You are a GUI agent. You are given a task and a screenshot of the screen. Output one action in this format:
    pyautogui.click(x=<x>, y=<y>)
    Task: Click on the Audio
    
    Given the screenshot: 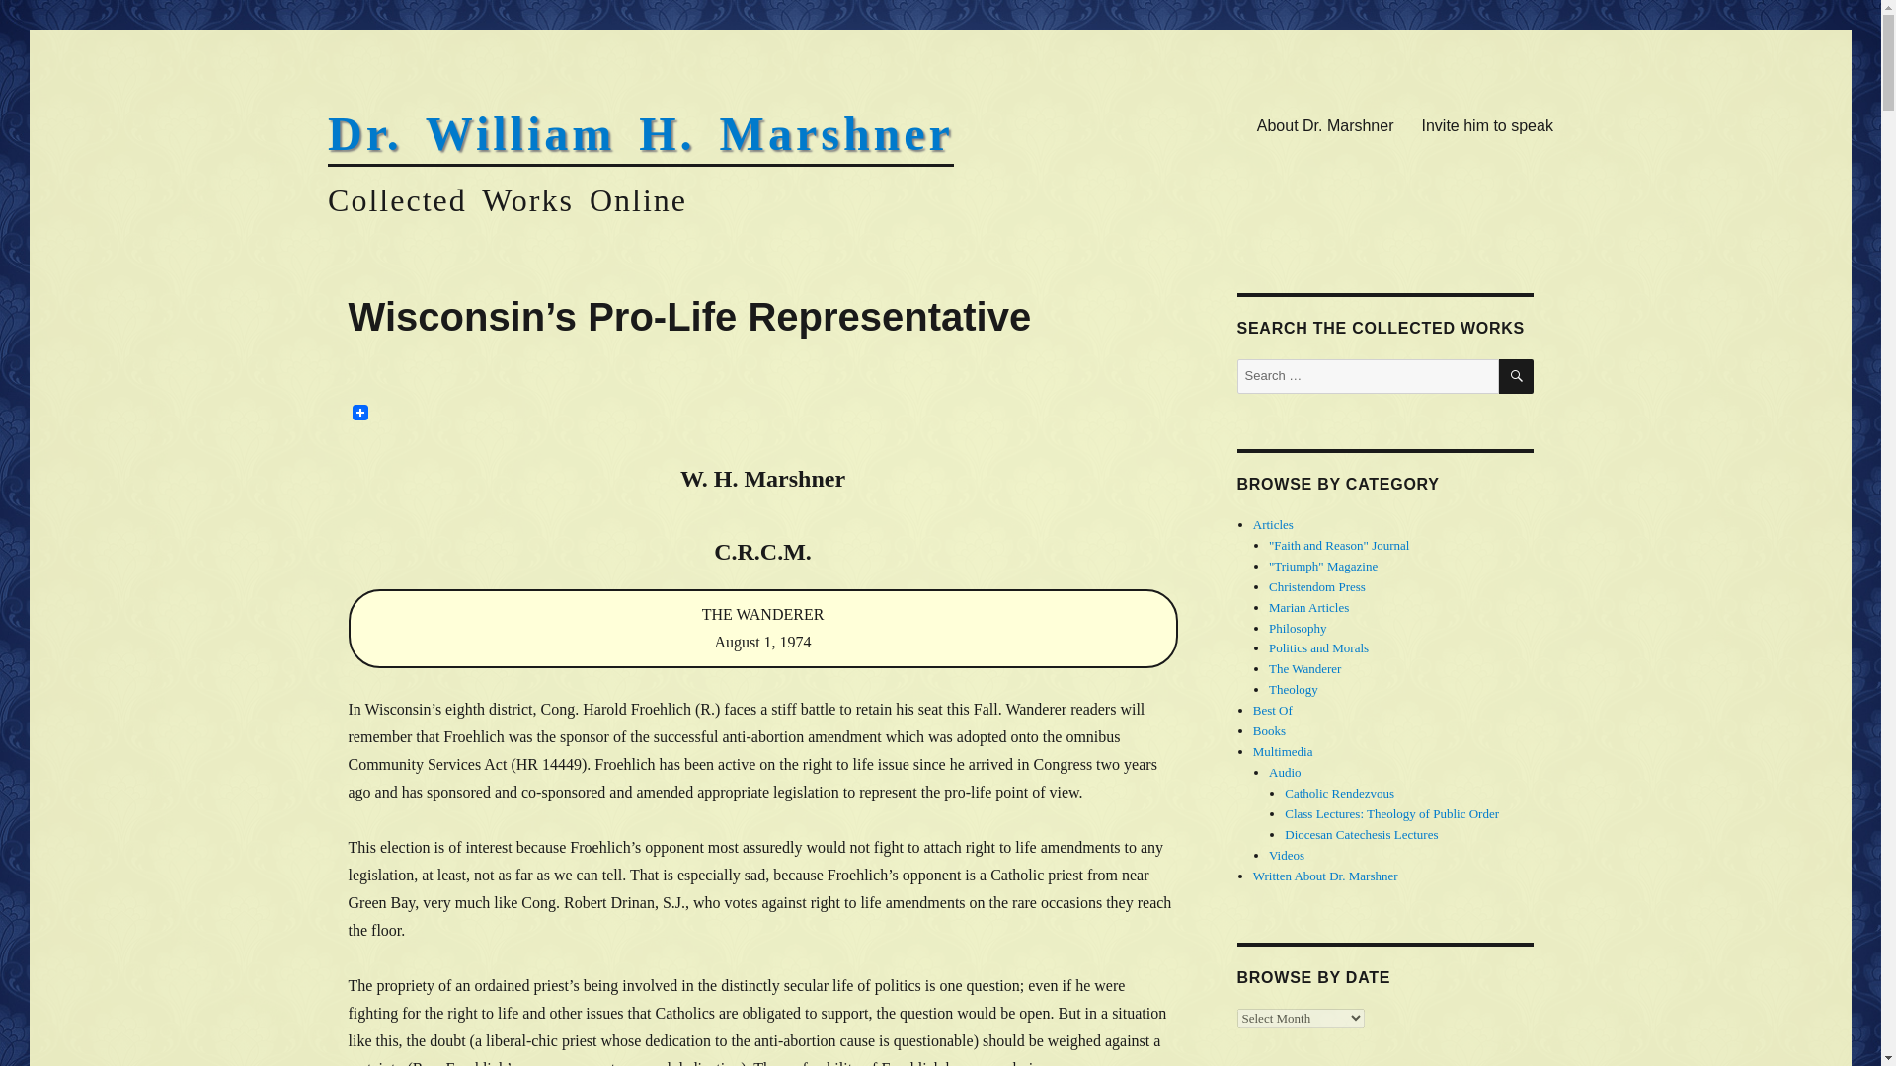 What is the action you would take?
    pyautogui.click(x=1284, y=772)
    